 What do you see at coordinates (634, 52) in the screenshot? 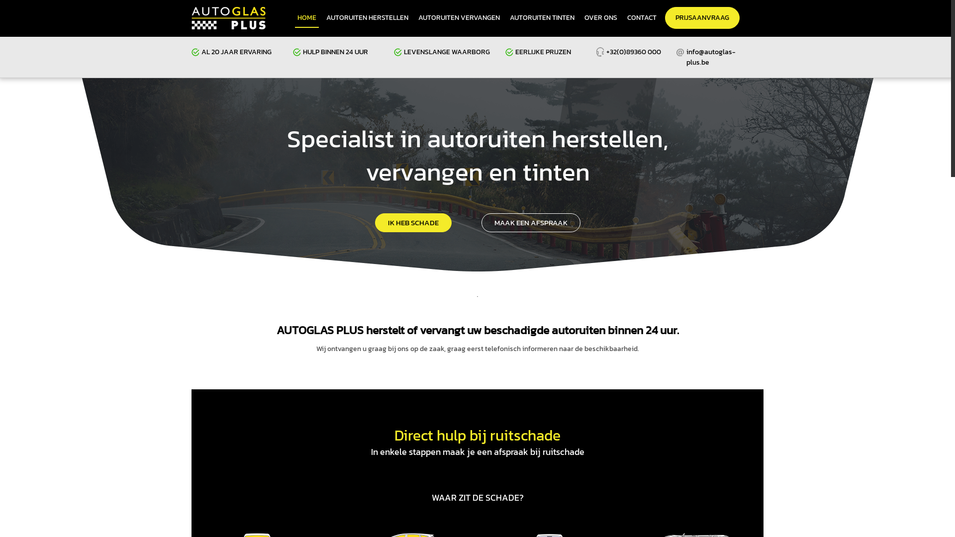
I see `+32(0)89360 000` at bounding box center [634, 52].